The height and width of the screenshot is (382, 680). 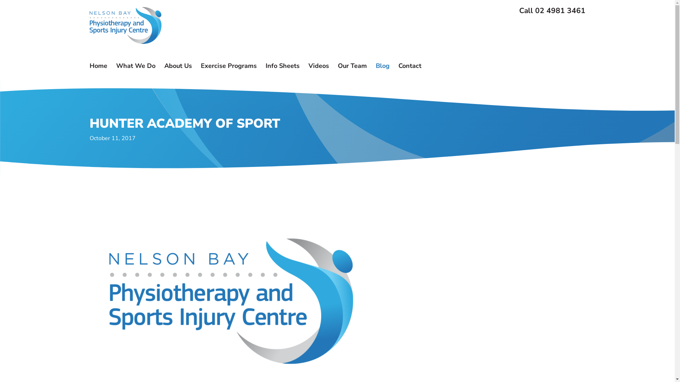 What do you see at coordinates (352, 66) in the screenshot?
I see `Our Team` at bounding box center [352, 66].